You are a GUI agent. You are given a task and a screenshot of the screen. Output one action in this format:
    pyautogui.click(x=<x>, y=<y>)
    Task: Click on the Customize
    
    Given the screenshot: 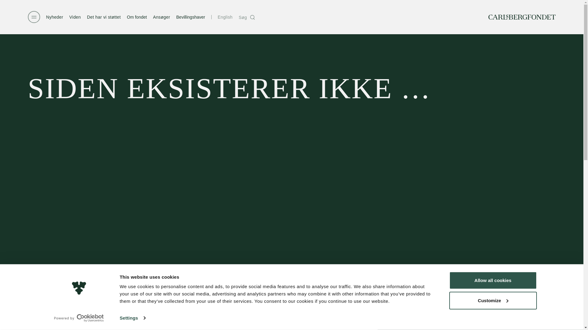 What is the action you would take?
    pyautogui.click(x=492, y=300)
    